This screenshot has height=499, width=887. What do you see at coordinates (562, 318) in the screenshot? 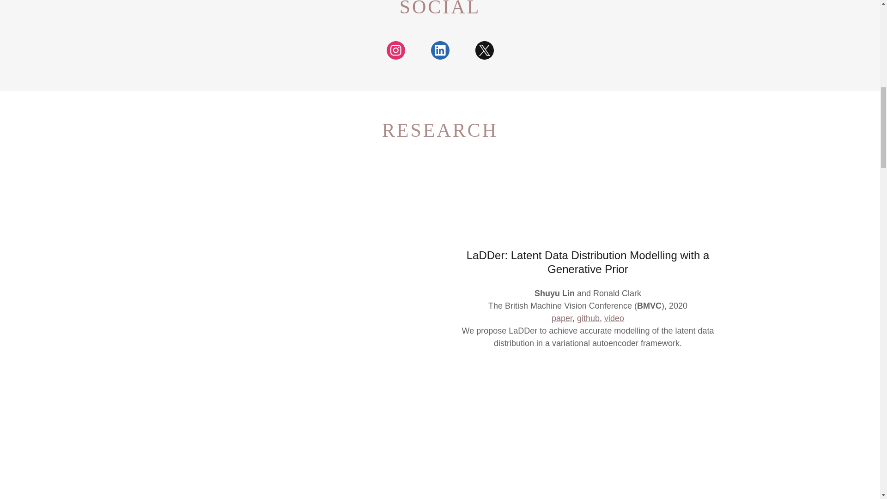
I see `paper` at bounding box center [562, 318].